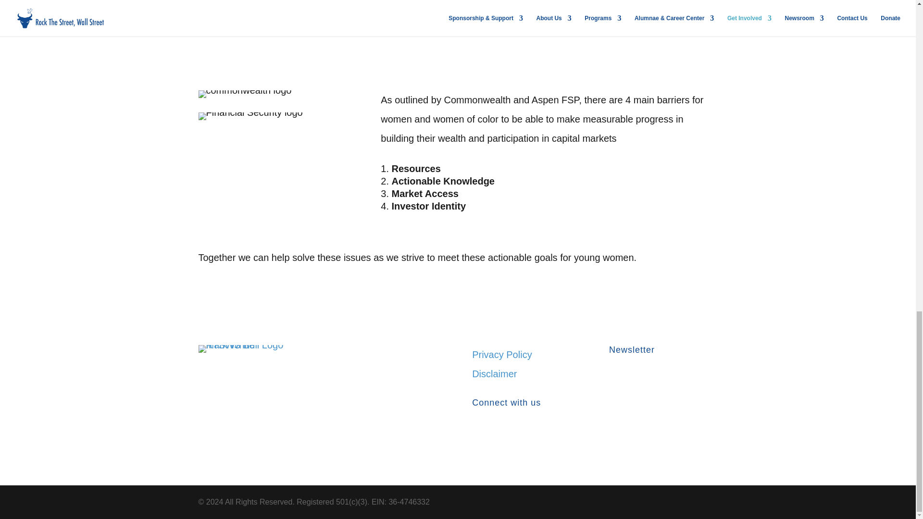  I want to click on Follow on LinkedIn, so click(518, 434).